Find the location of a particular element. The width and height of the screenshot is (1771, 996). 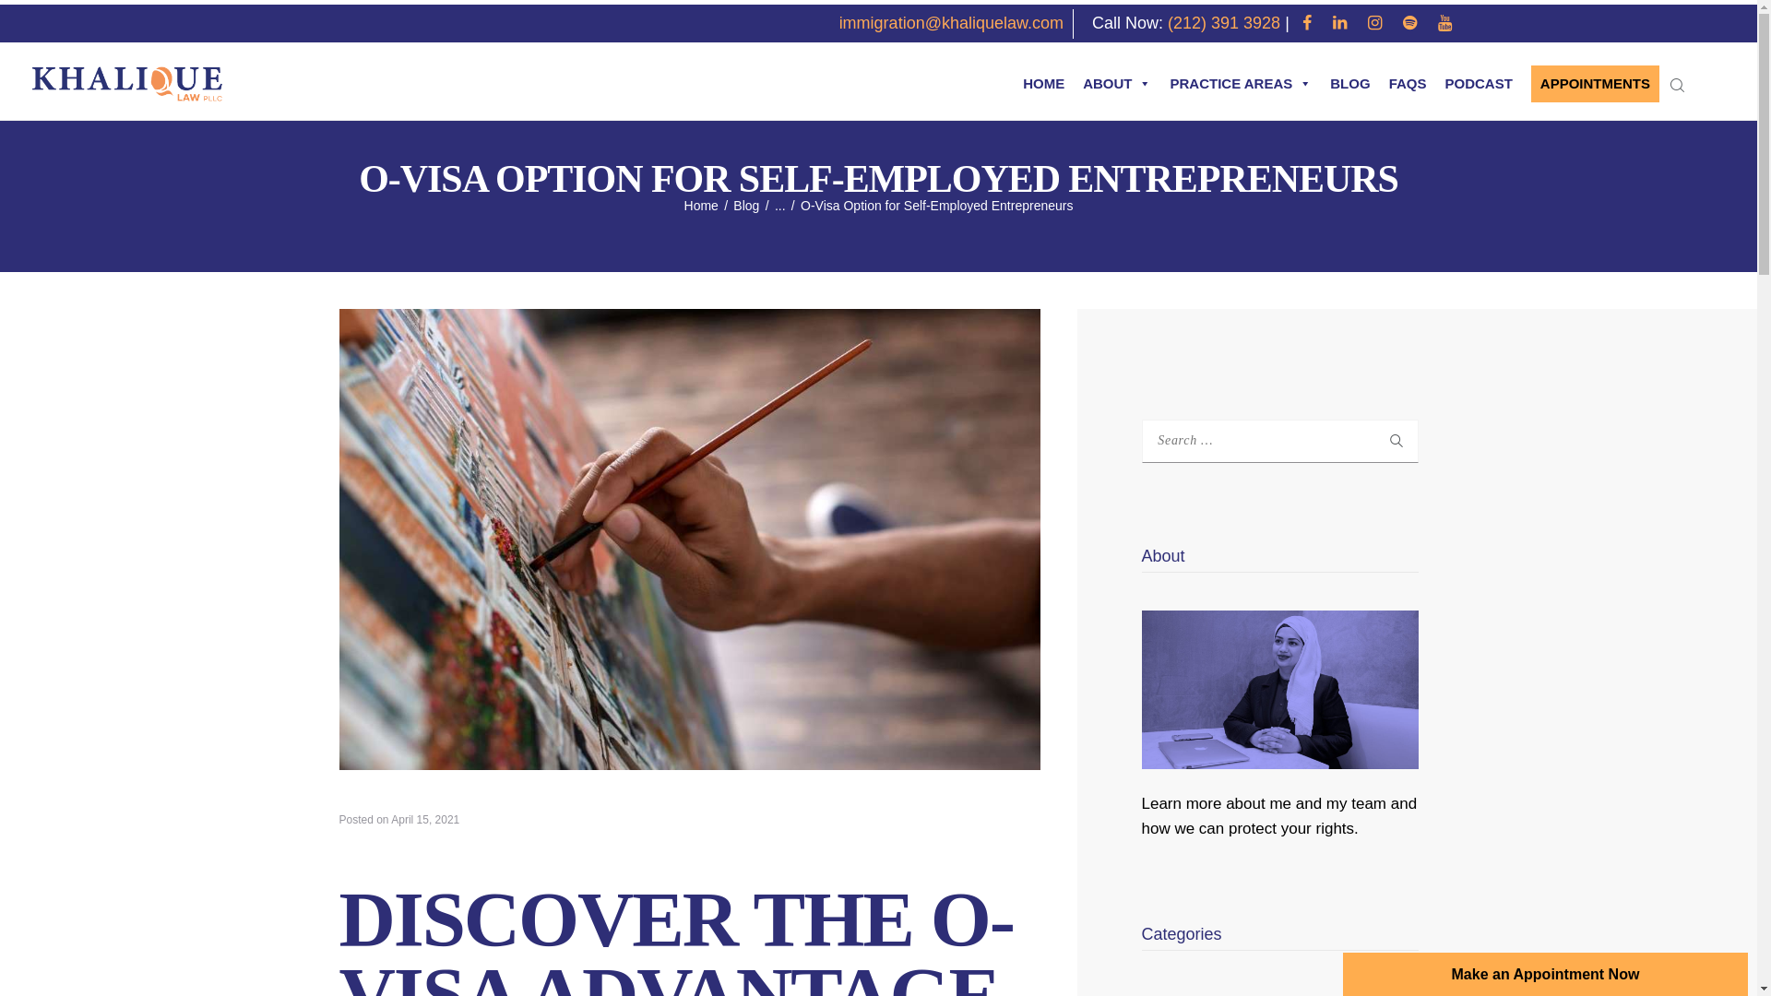

FAQS is located at coordinates (1408, 84).